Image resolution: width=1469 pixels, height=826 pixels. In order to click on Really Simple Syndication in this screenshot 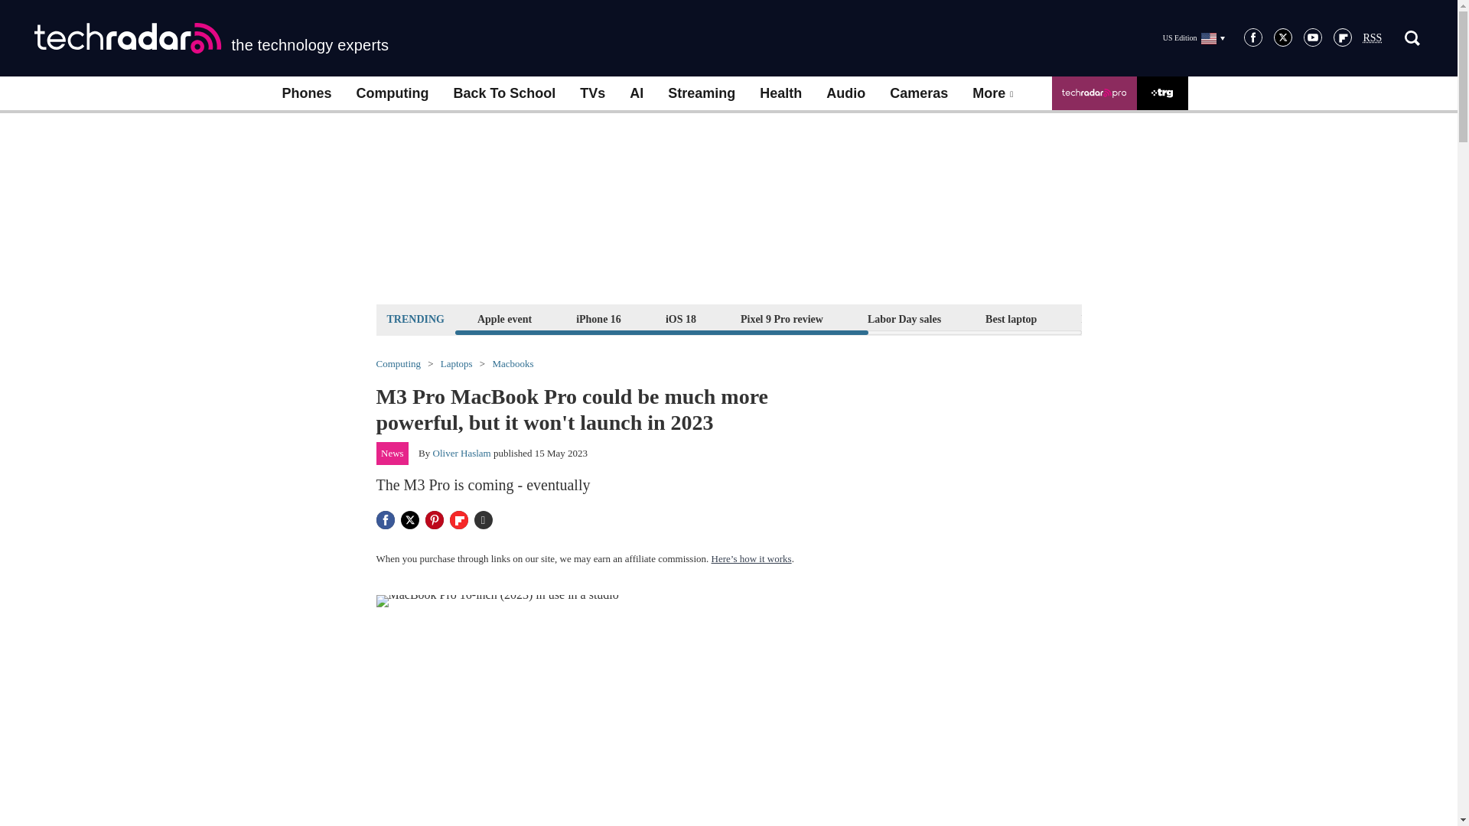, I will do `click(1373, 38)`.